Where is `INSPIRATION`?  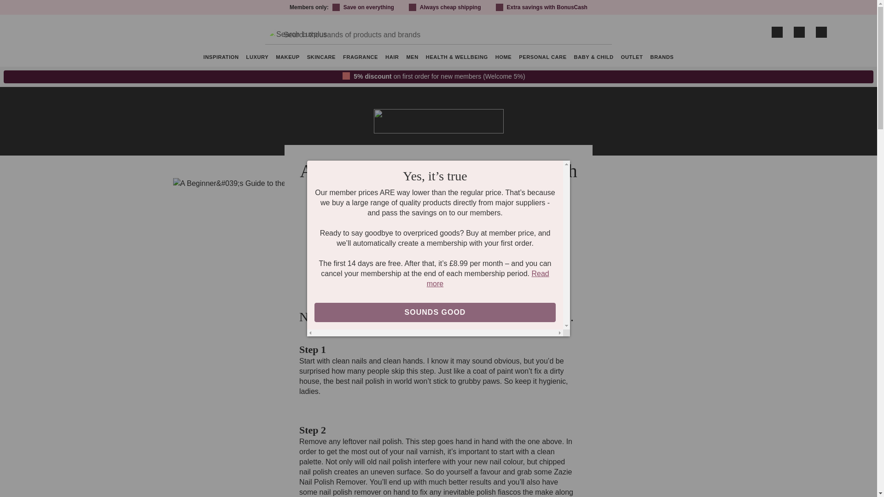
INSPIRATION is located at coordinates (221, 58).